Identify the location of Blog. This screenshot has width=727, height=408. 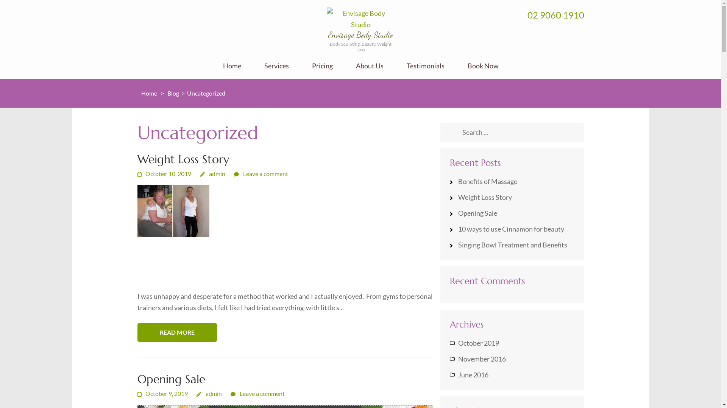
(174, 93).